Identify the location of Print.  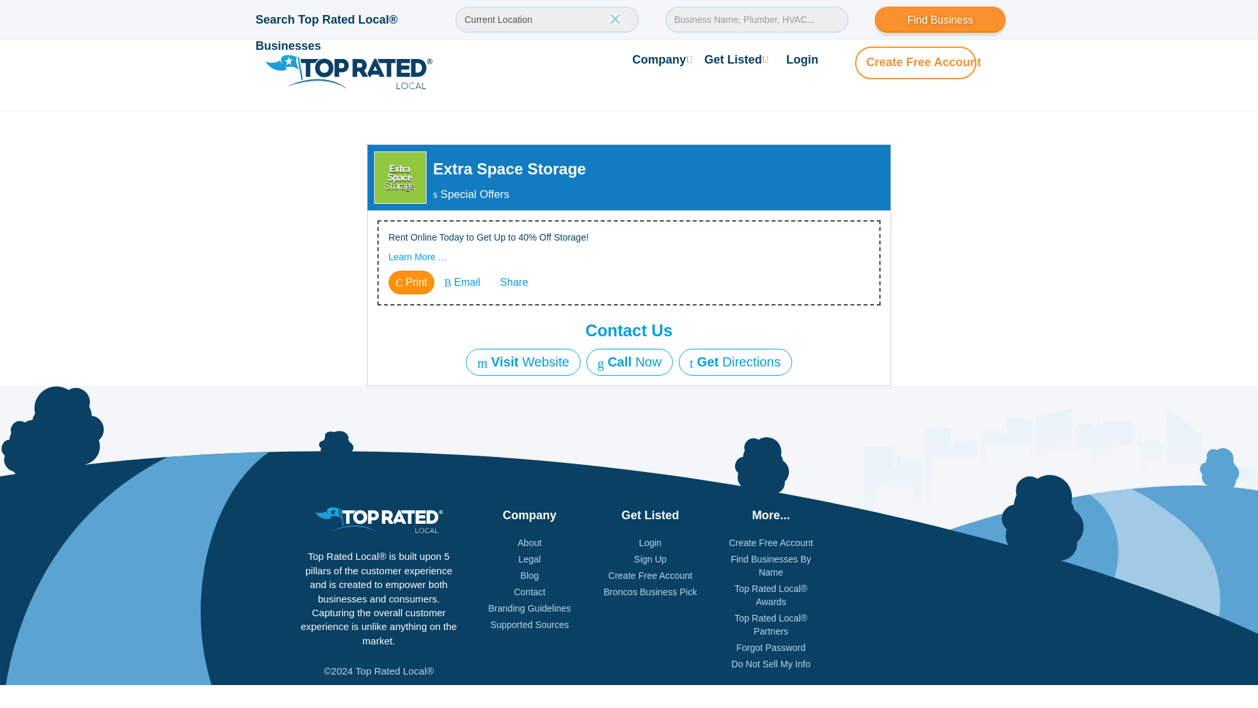
(411, 282).